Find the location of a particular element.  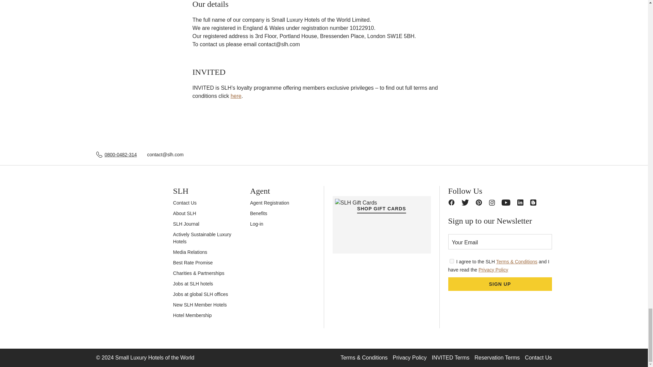

0800-0482-314 is located at coordinates (120, 154).